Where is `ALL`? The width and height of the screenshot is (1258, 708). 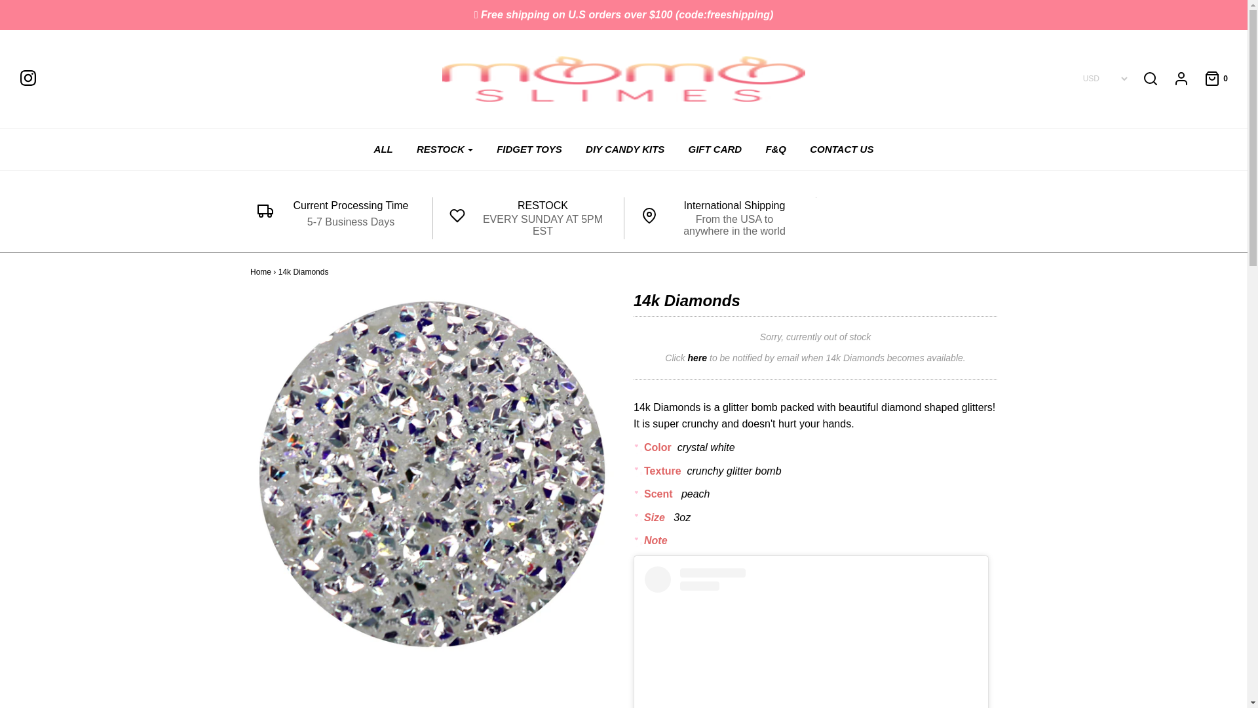
ALL is located at coordinates (383, 149).